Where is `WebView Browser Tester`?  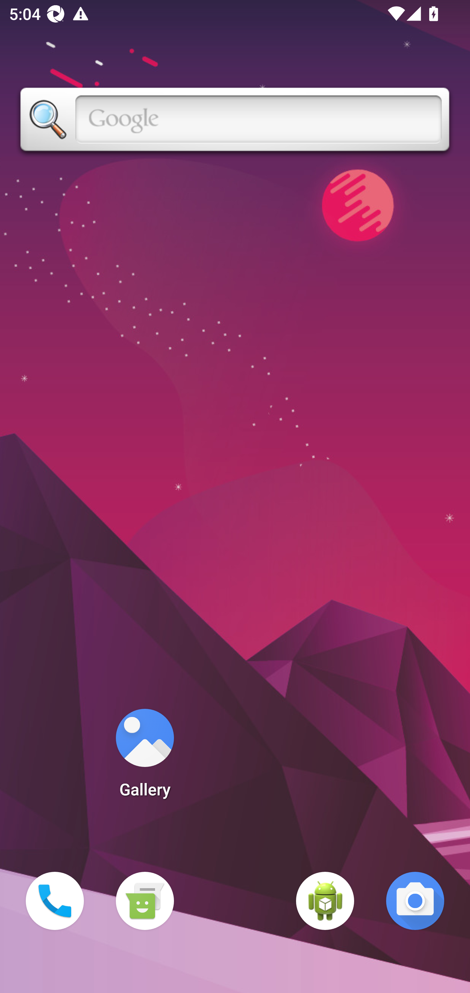 WebView Browser Tester is located at coordinates (325, 901).